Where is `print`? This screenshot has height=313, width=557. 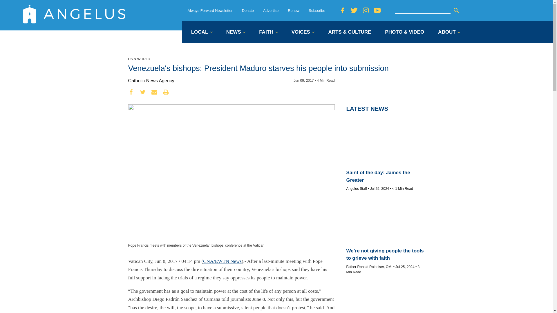
print is located at coordinates (166, 92).